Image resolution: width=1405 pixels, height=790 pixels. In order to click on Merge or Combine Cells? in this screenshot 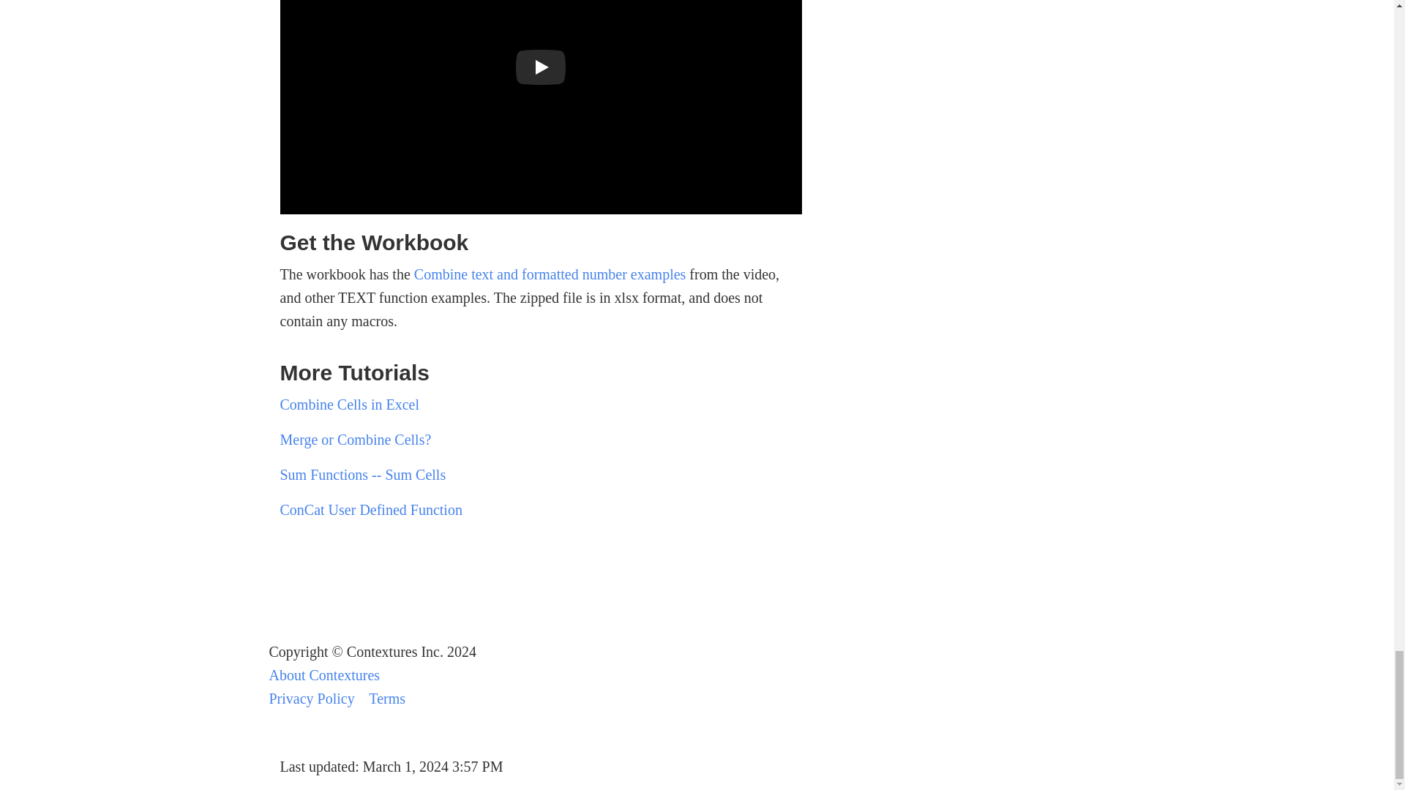, I will do `click(356, 439)`.